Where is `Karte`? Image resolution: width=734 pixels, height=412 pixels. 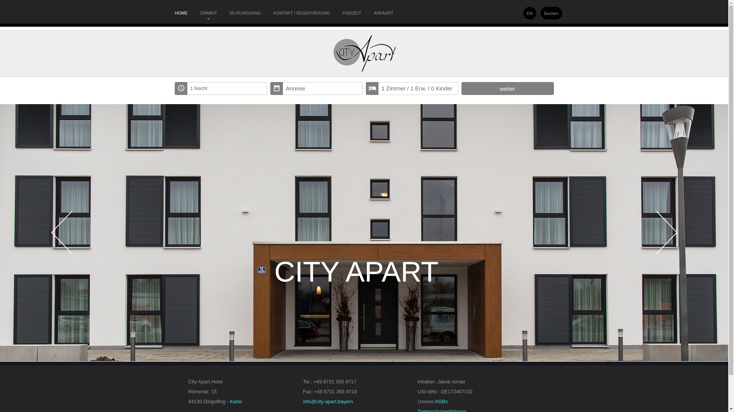 Karte is located at coordinates (236, 401).